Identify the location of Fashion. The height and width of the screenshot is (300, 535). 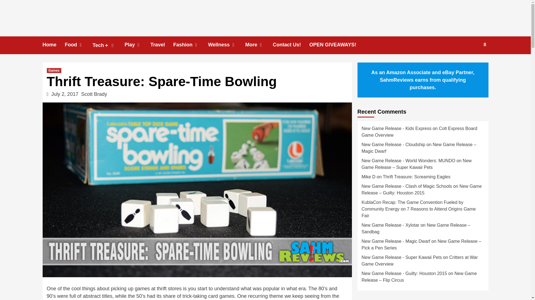
(191, 45).